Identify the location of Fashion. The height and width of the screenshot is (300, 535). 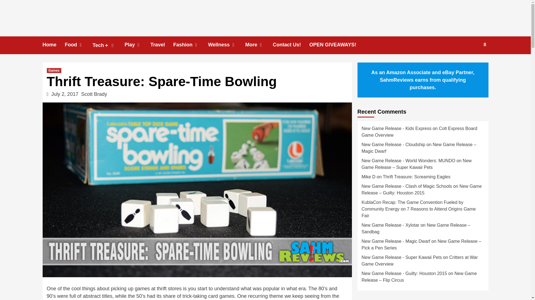
(191, 45).